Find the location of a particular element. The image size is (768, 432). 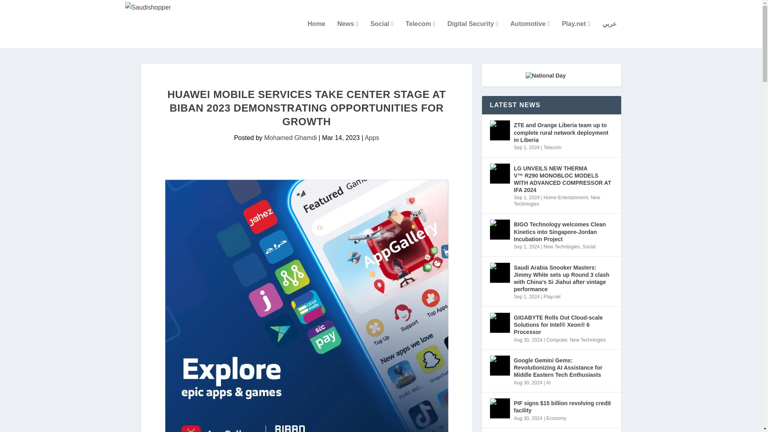

Digital Security is located at coordinates (472, 34).